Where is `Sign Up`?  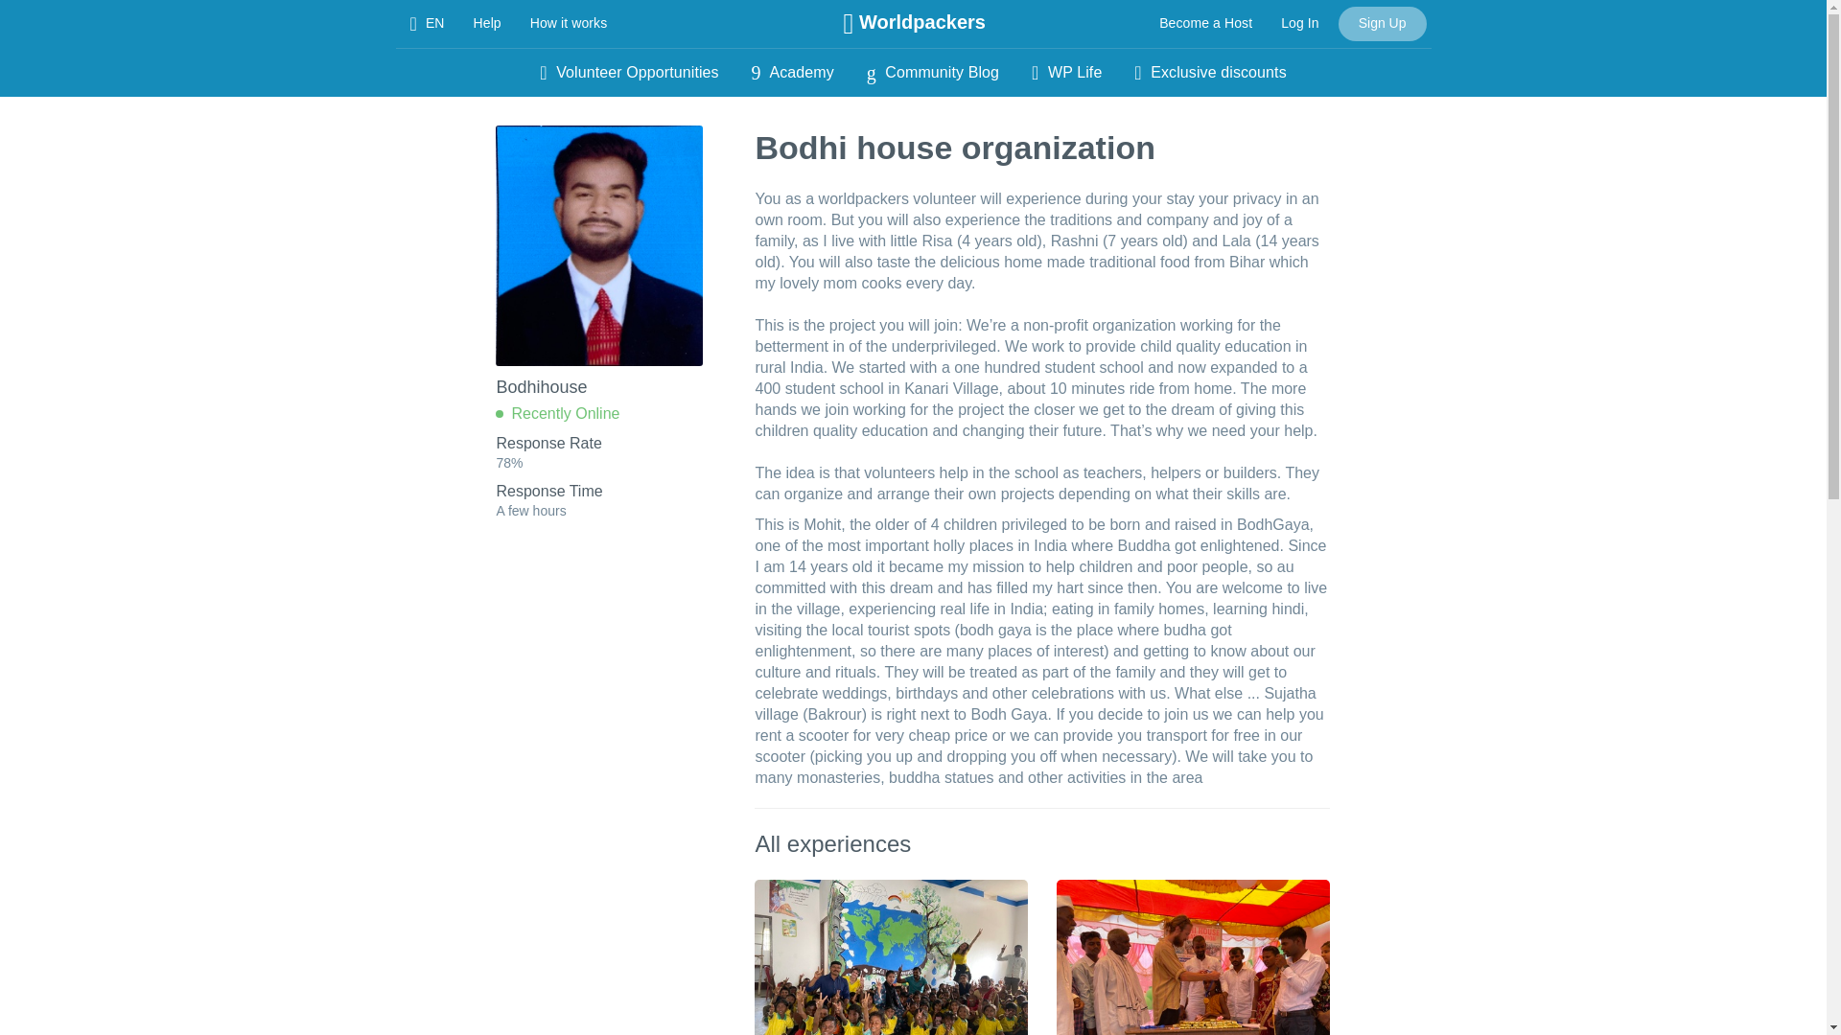
Sign Up is located at coordinates (1383, 23).